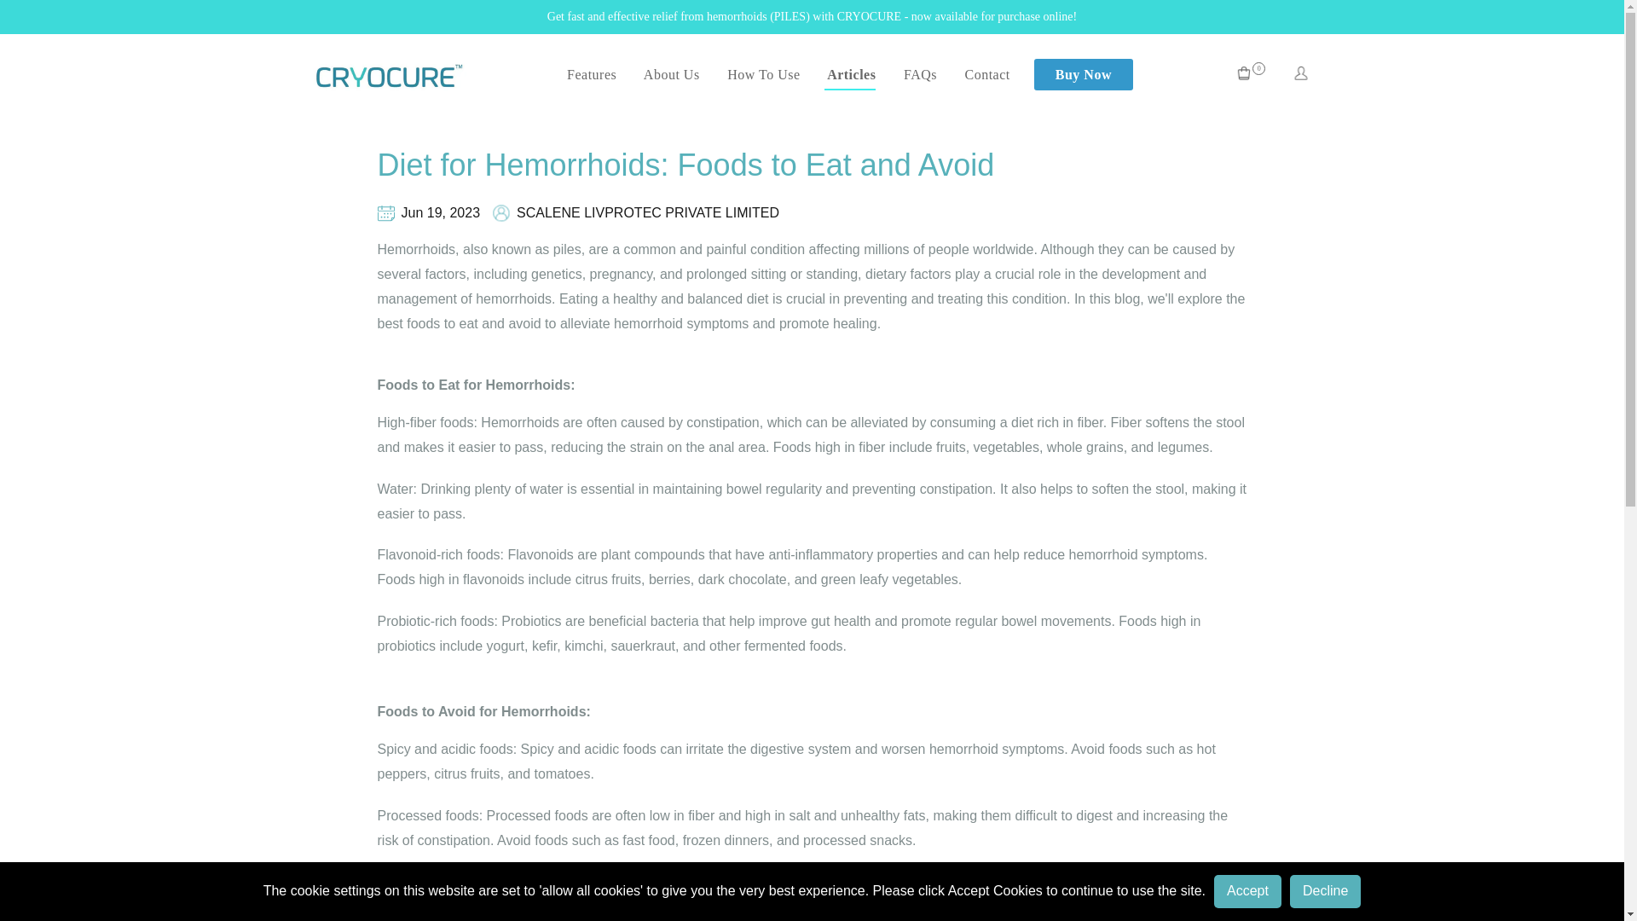 The height and width of the screenshot is (921, 1637). Describe the element at coordinates (1248, 891) in the screenshot. I see `Accept` at that location.